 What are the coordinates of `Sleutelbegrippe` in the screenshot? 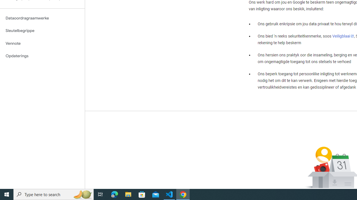 It's located at (42, 31).